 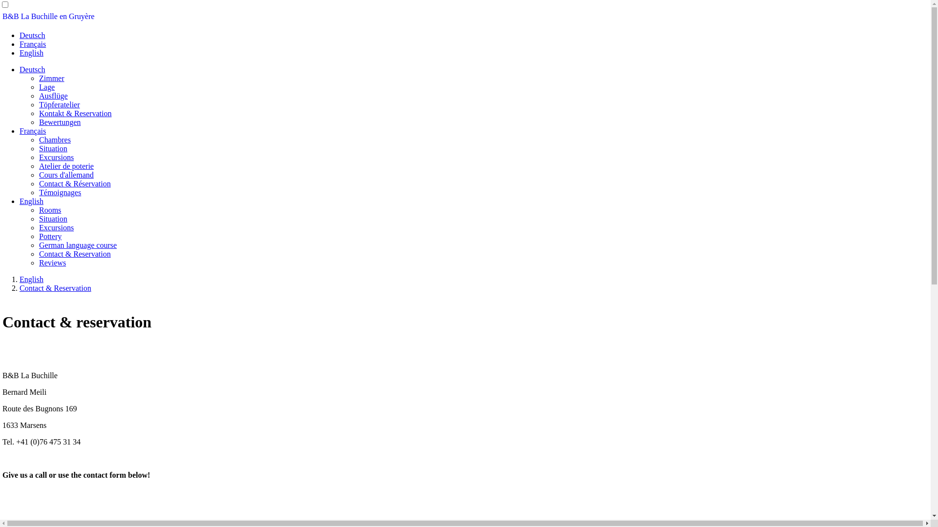 What do you see at coordinates (57, 157) in the screenshot?
I see `Excursions` at bounding box center [57, 157].